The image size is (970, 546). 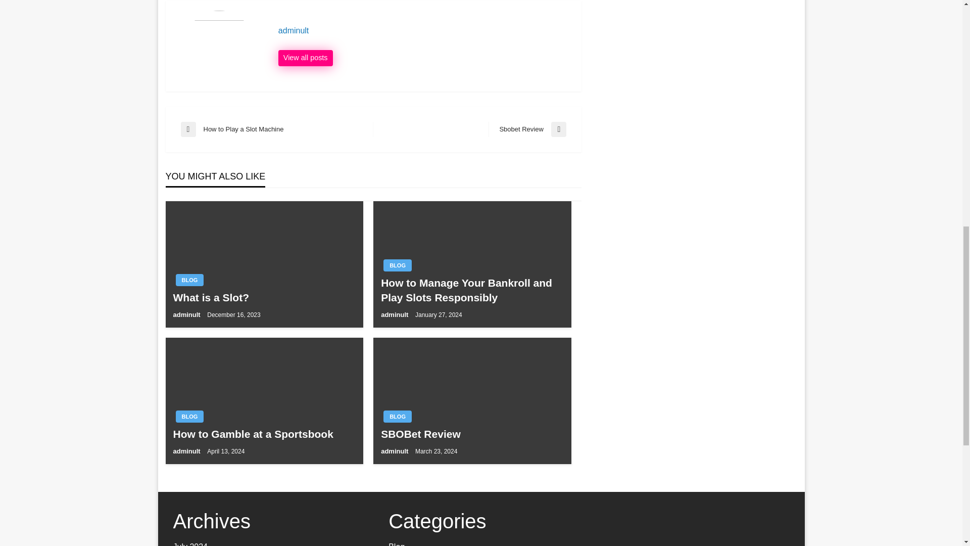 What do you see at coordinates (189, 417) in the screenshot?
I see `adminult` at bounding box center [189, 417].